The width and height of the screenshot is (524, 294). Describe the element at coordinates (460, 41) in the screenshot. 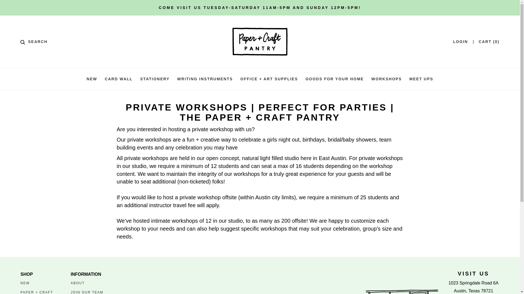

I see `LOGIN` at that location.